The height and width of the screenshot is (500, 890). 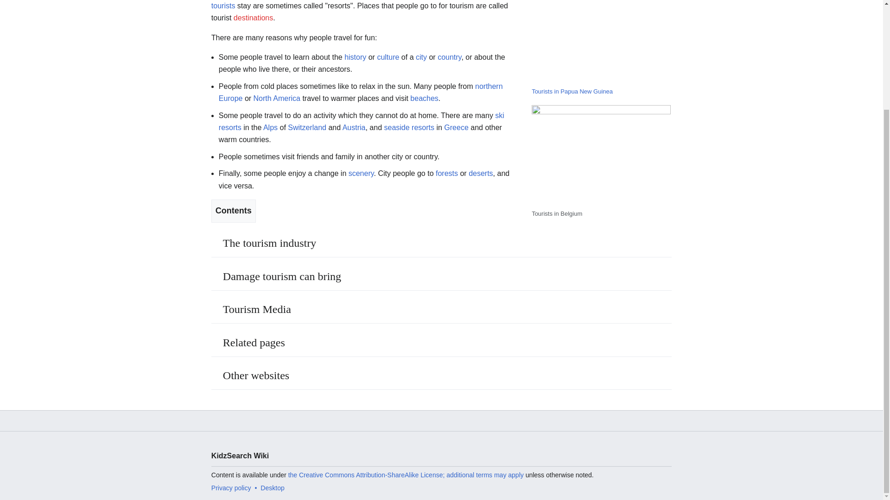 I want to click on North America, so click(x=277, y=98).